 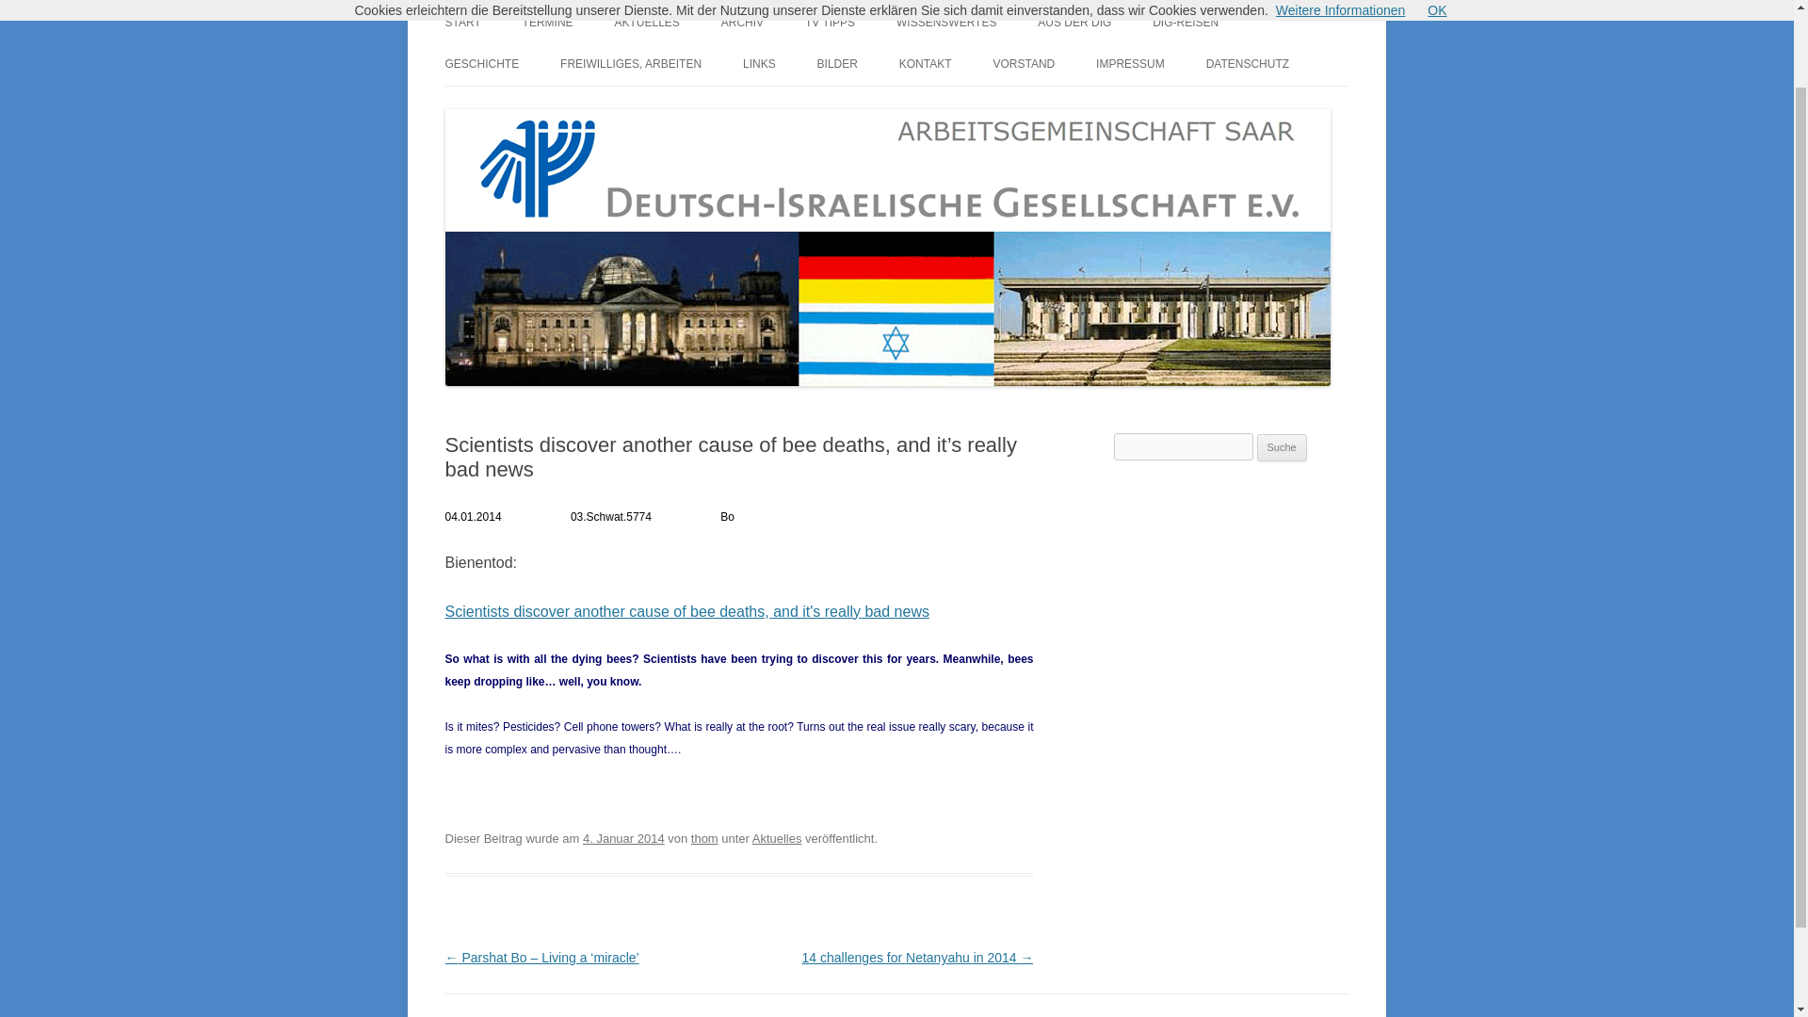 What do you see at coordinates (1247, 64) in the screenshot?
I see `DATENSCHUTZ` at bounding box center [1247, 64].